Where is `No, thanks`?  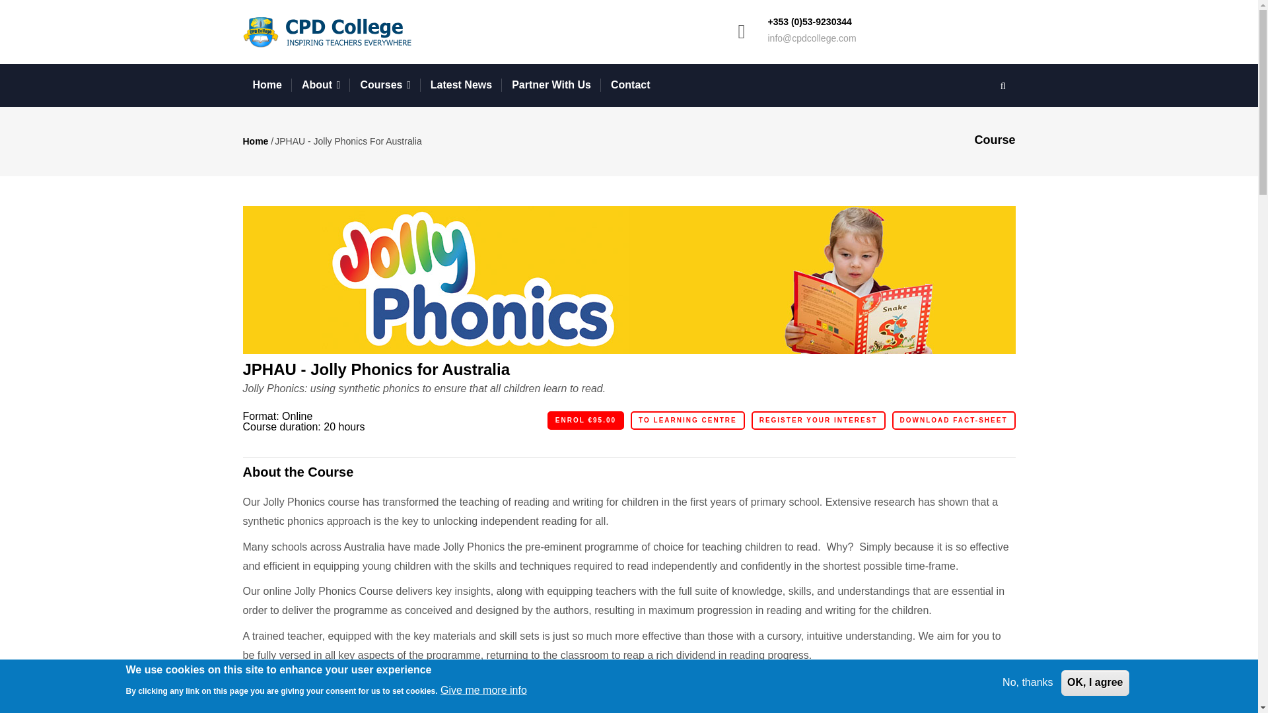
No, thanks is located at coordinates (1027, 683).